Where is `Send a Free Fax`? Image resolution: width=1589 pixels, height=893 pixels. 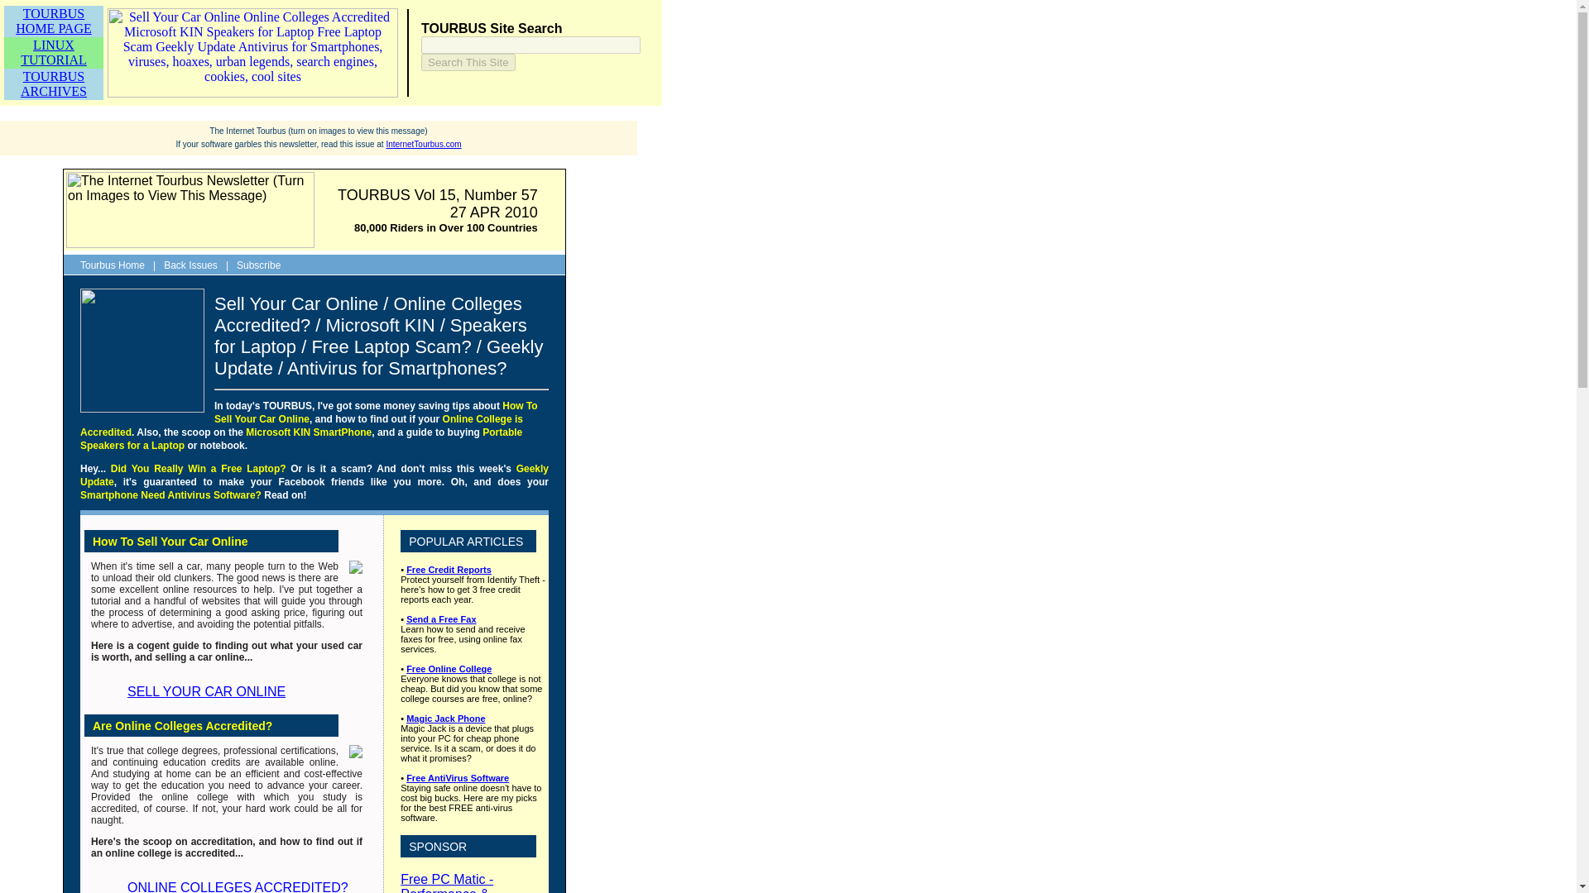
Send a Free Fax is located at coordinates (53, 21).